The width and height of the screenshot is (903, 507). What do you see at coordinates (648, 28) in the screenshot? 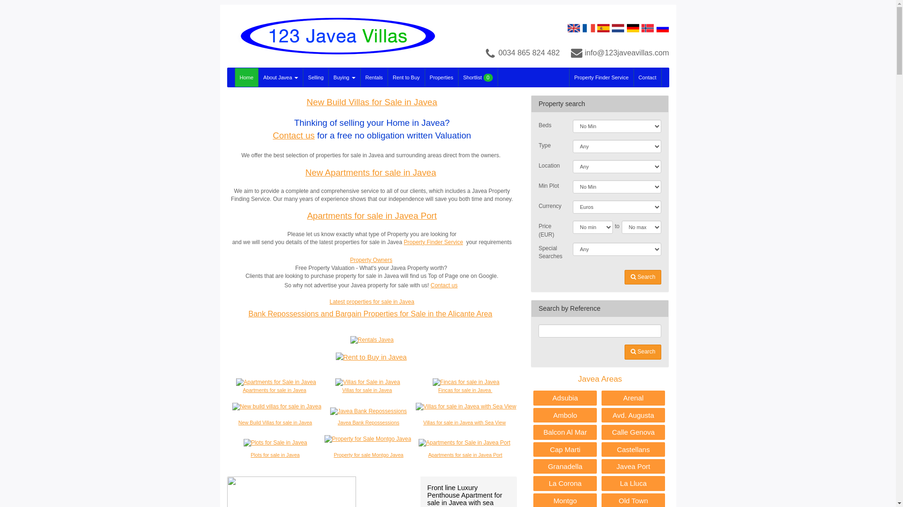
I see `Norwegian` at bounding box center [648, 28].